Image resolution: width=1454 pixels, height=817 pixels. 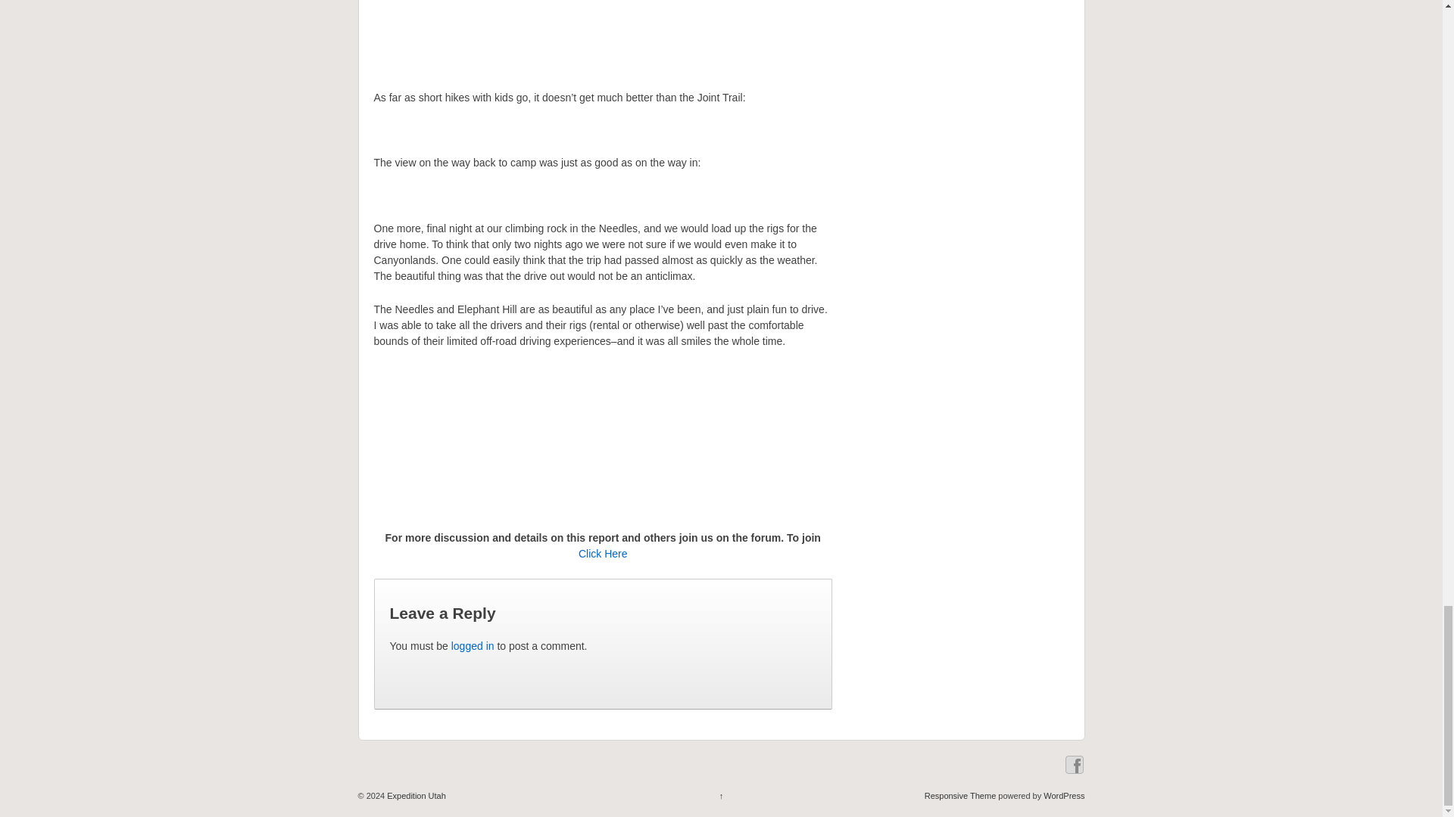 What do you see at coordinates (960, 796) in the screenshot?
I see `Responsive Theme` at bounding box center [960, 796].